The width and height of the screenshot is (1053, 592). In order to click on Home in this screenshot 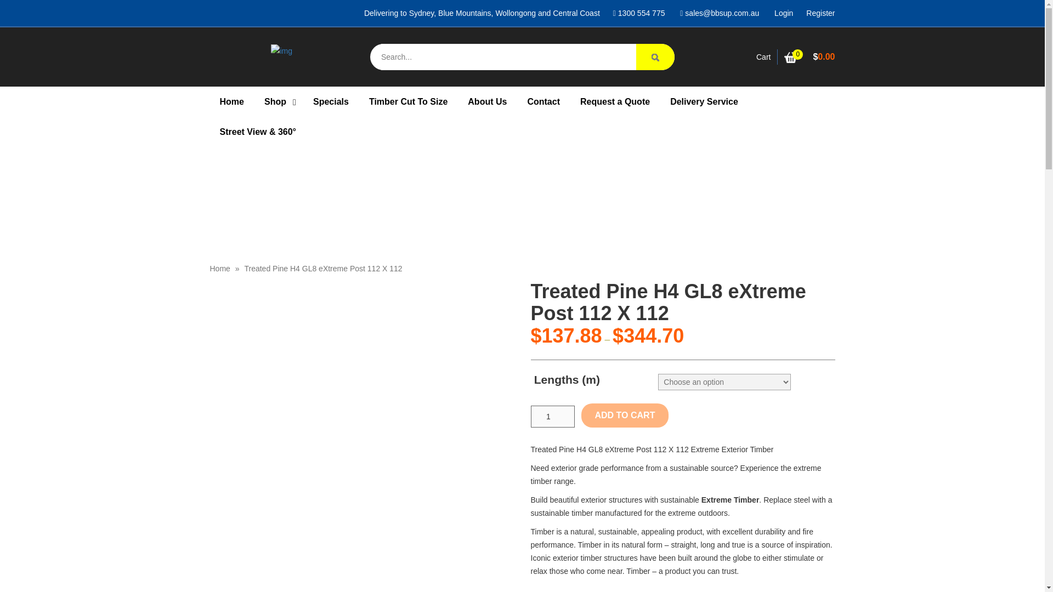, I will do `click(219, 268)`.